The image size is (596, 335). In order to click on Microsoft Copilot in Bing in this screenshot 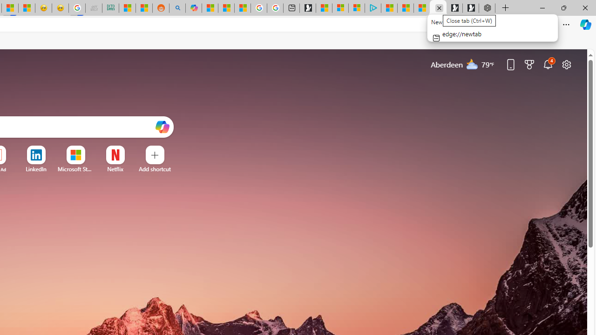, I will do `click(194, 8)`.